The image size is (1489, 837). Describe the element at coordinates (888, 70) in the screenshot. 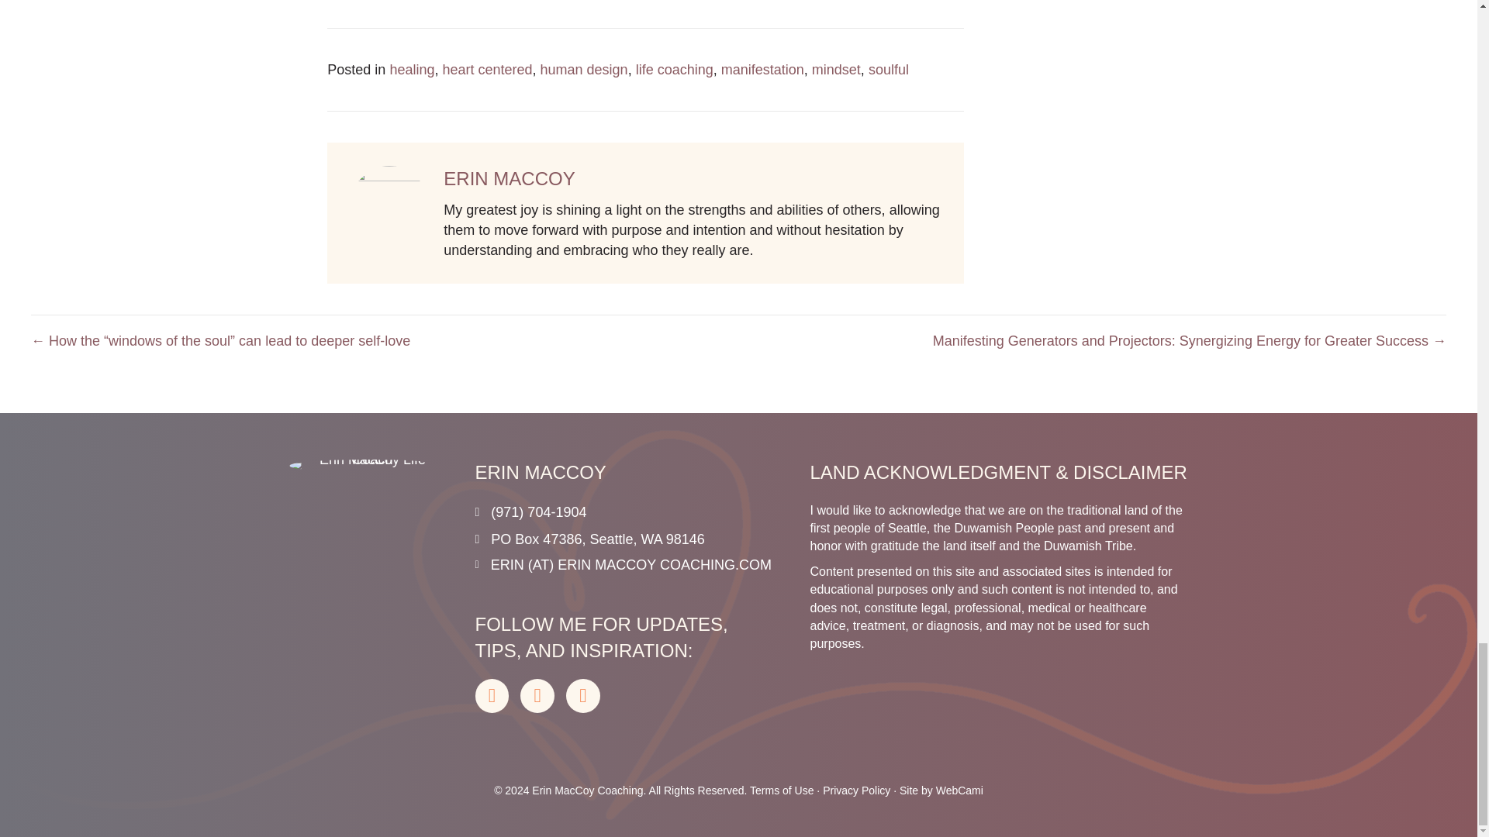

I see `soulful` at that location.